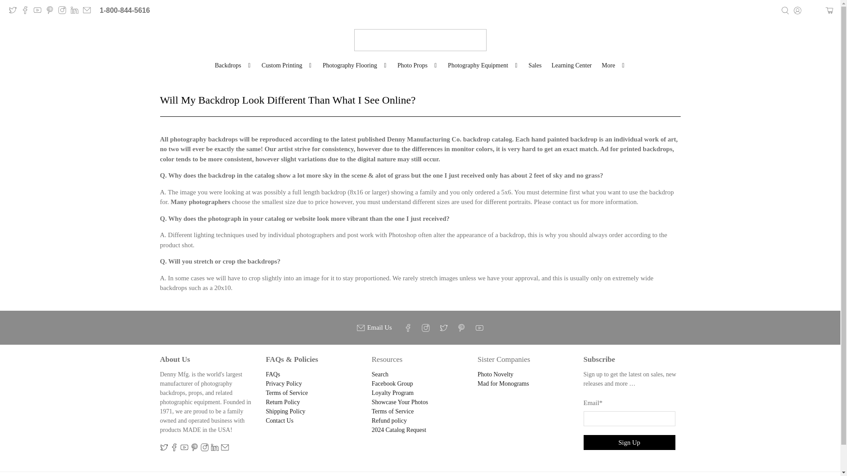 This screenshot has width=847, height=476. I want to click on Denny Manufacturing, so click(420, 40).